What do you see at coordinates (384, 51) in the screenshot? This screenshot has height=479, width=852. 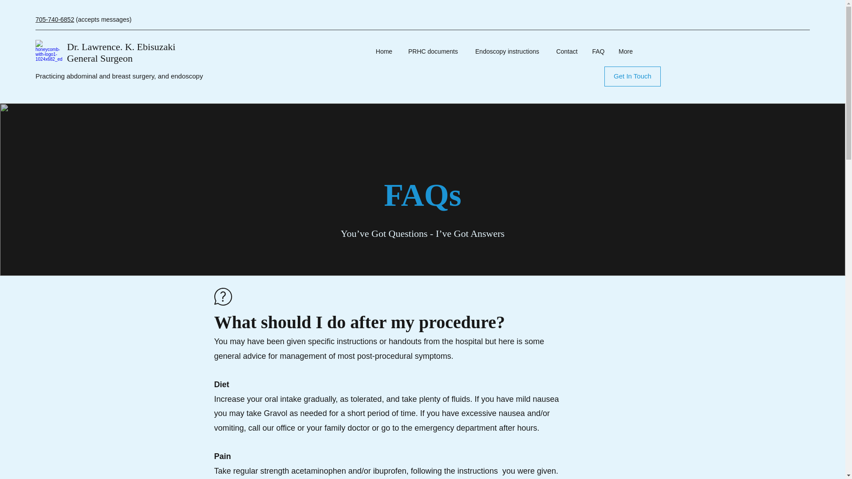 I see `Home` at bounding box center [384, 51].